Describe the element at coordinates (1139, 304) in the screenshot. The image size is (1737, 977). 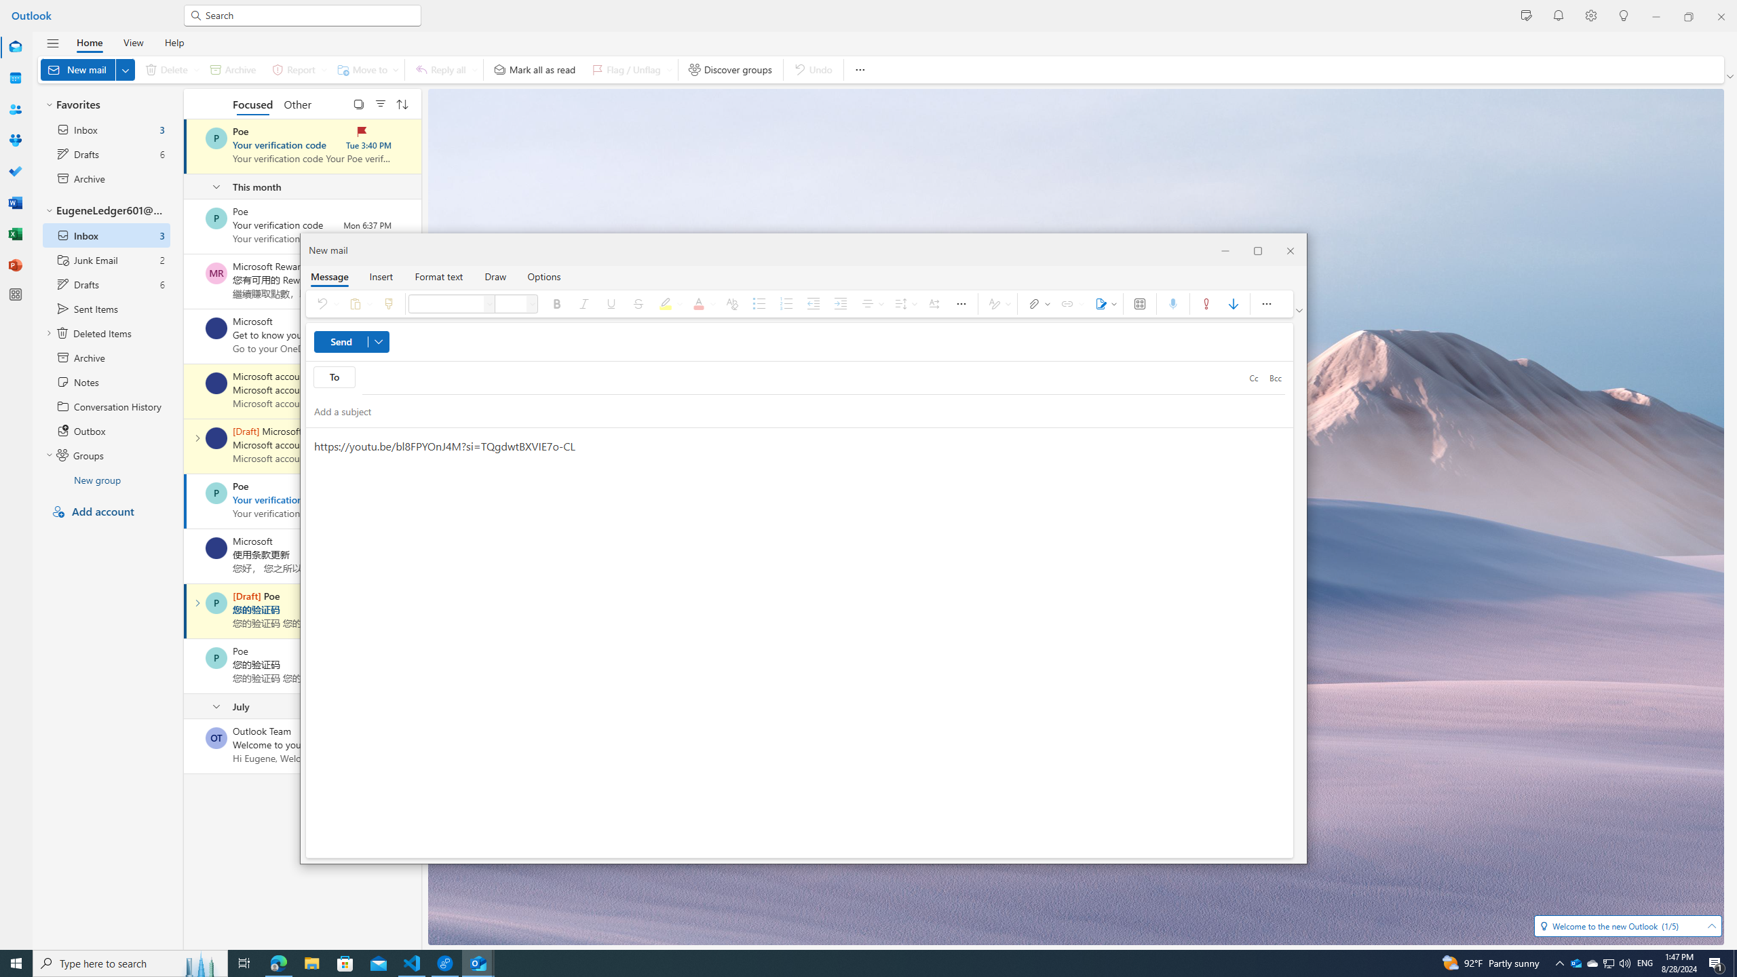
I see `Apps` at that location.